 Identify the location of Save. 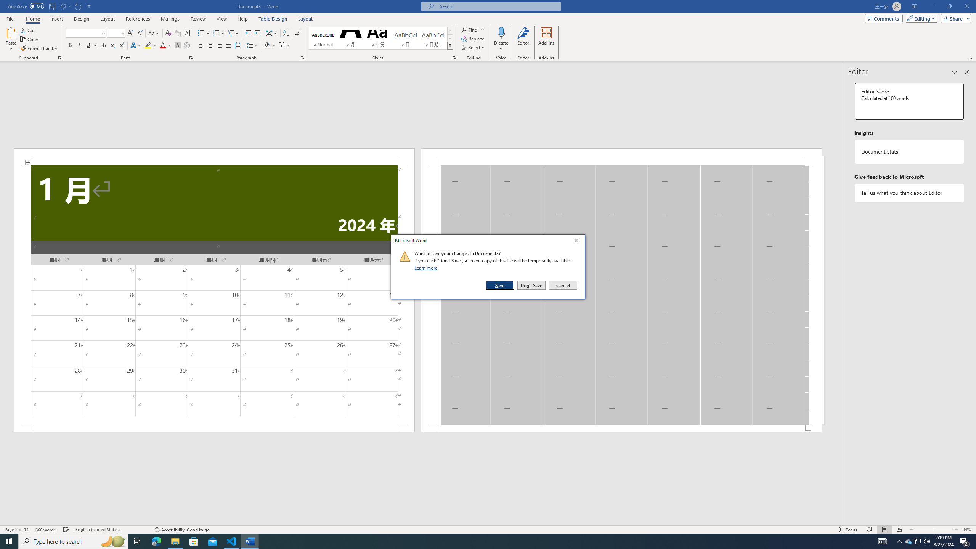
(500, 285).